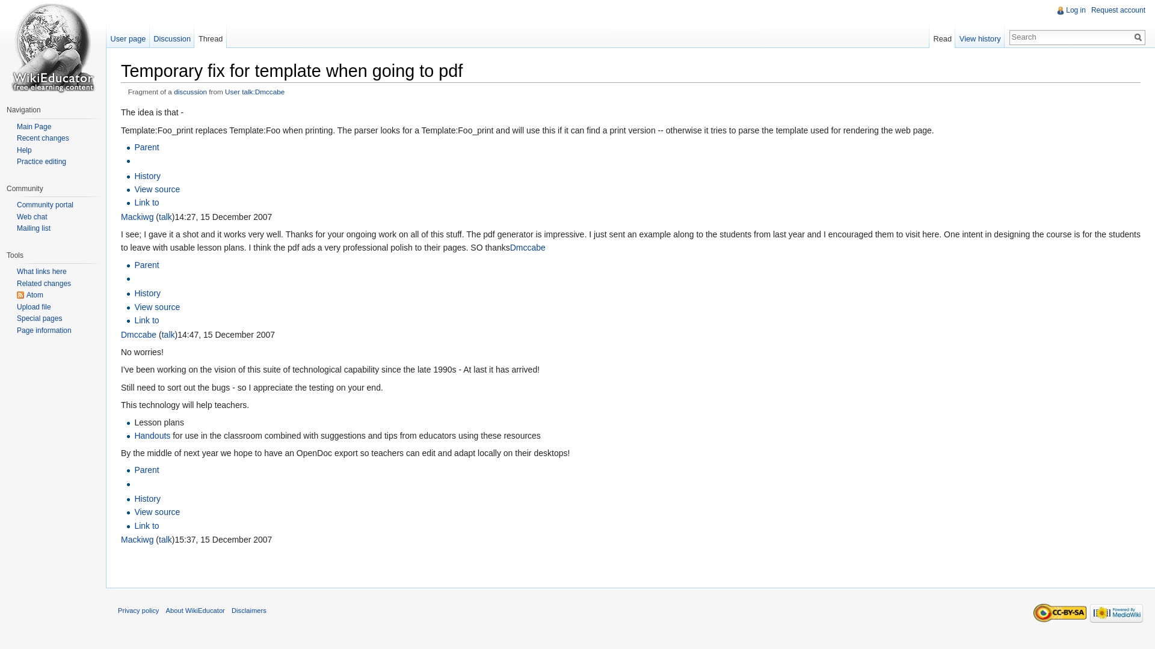  What do you see at coordinates (979, 35) in the screenshot?
I see `View history` at bounding box center [979, 35].